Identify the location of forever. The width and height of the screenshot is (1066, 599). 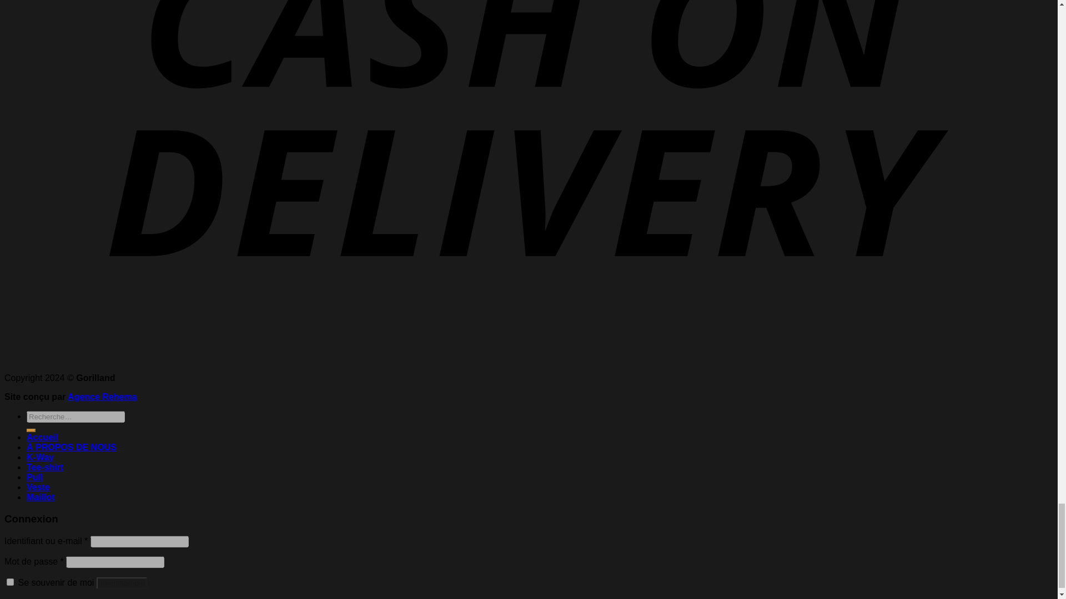
(10, 582).